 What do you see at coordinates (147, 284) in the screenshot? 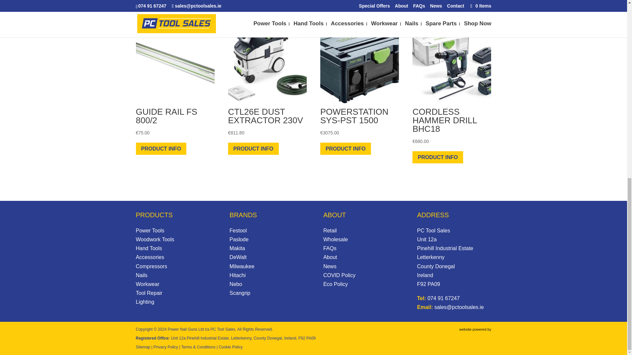
I see `Workwear` at bounding box center [147, 284].